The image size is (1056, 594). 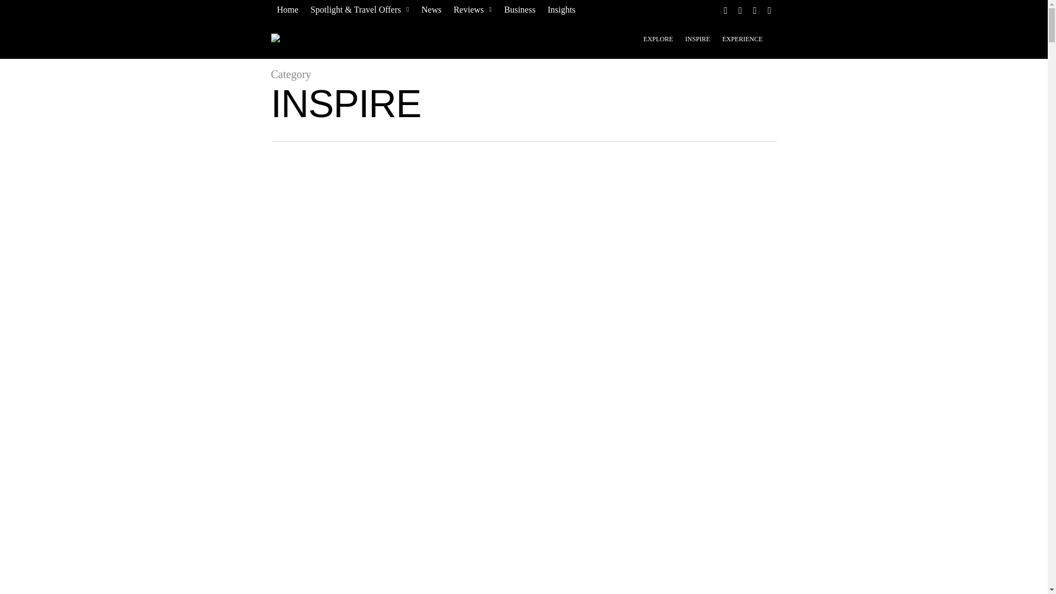 What do you see at coordinates (431, 10) in the screenshot?
I see `News` at bounding box center [431, 10].